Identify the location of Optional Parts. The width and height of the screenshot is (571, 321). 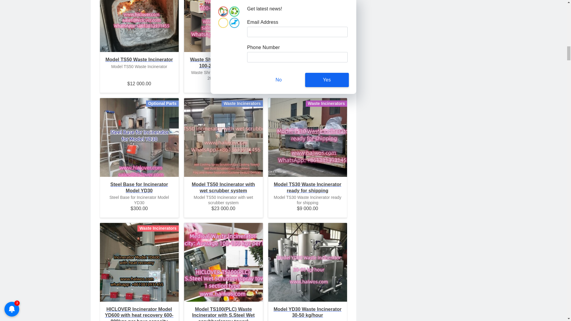
(223, 26).